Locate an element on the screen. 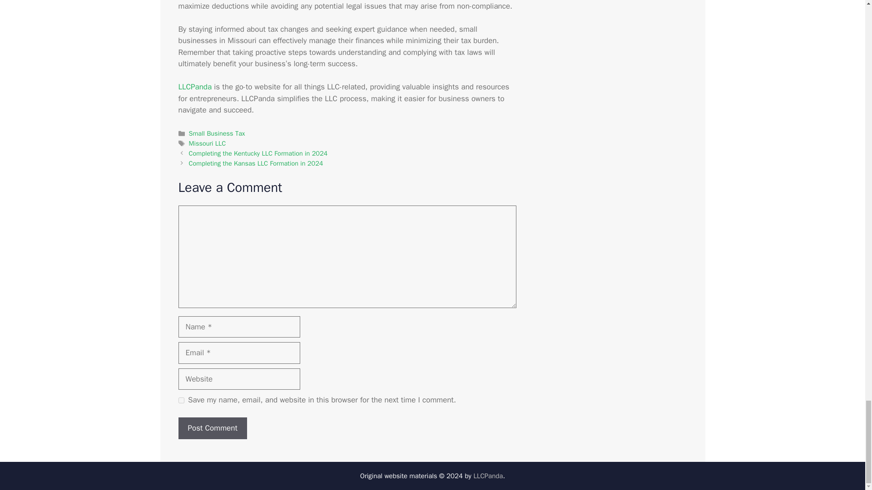  Small Business Tax is located at coordinates (217, 133).